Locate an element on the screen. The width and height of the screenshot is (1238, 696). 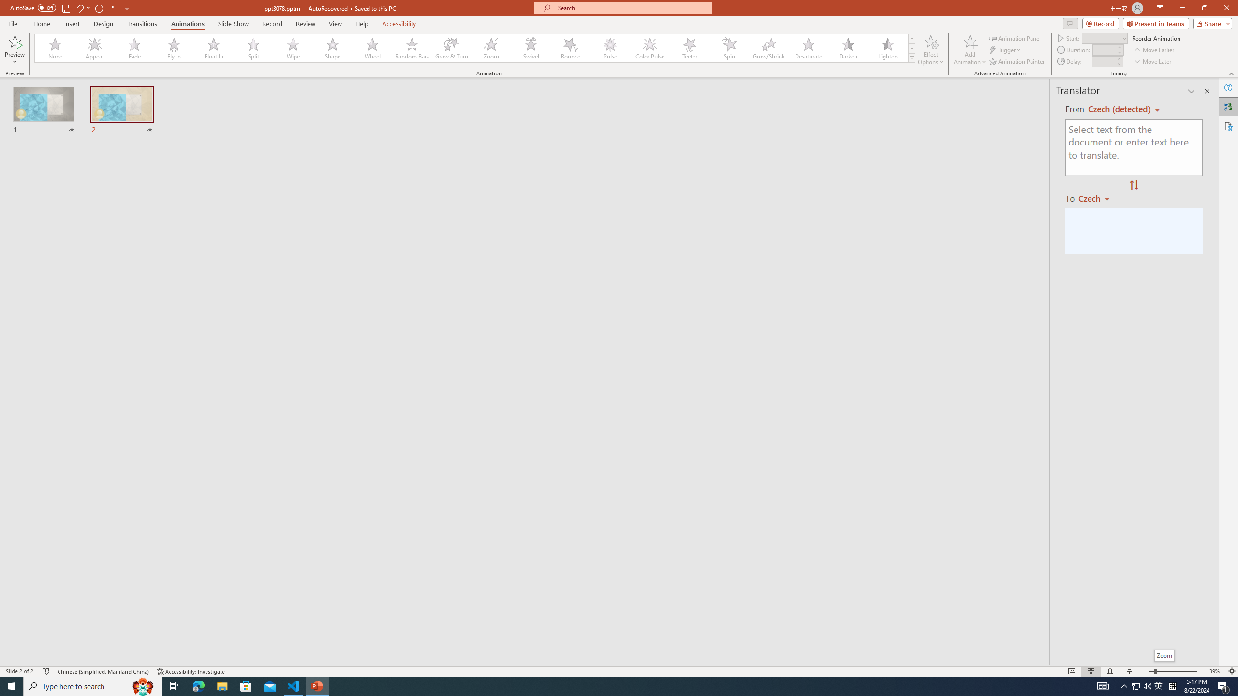
Pulse is located at coordinates (610, 48).